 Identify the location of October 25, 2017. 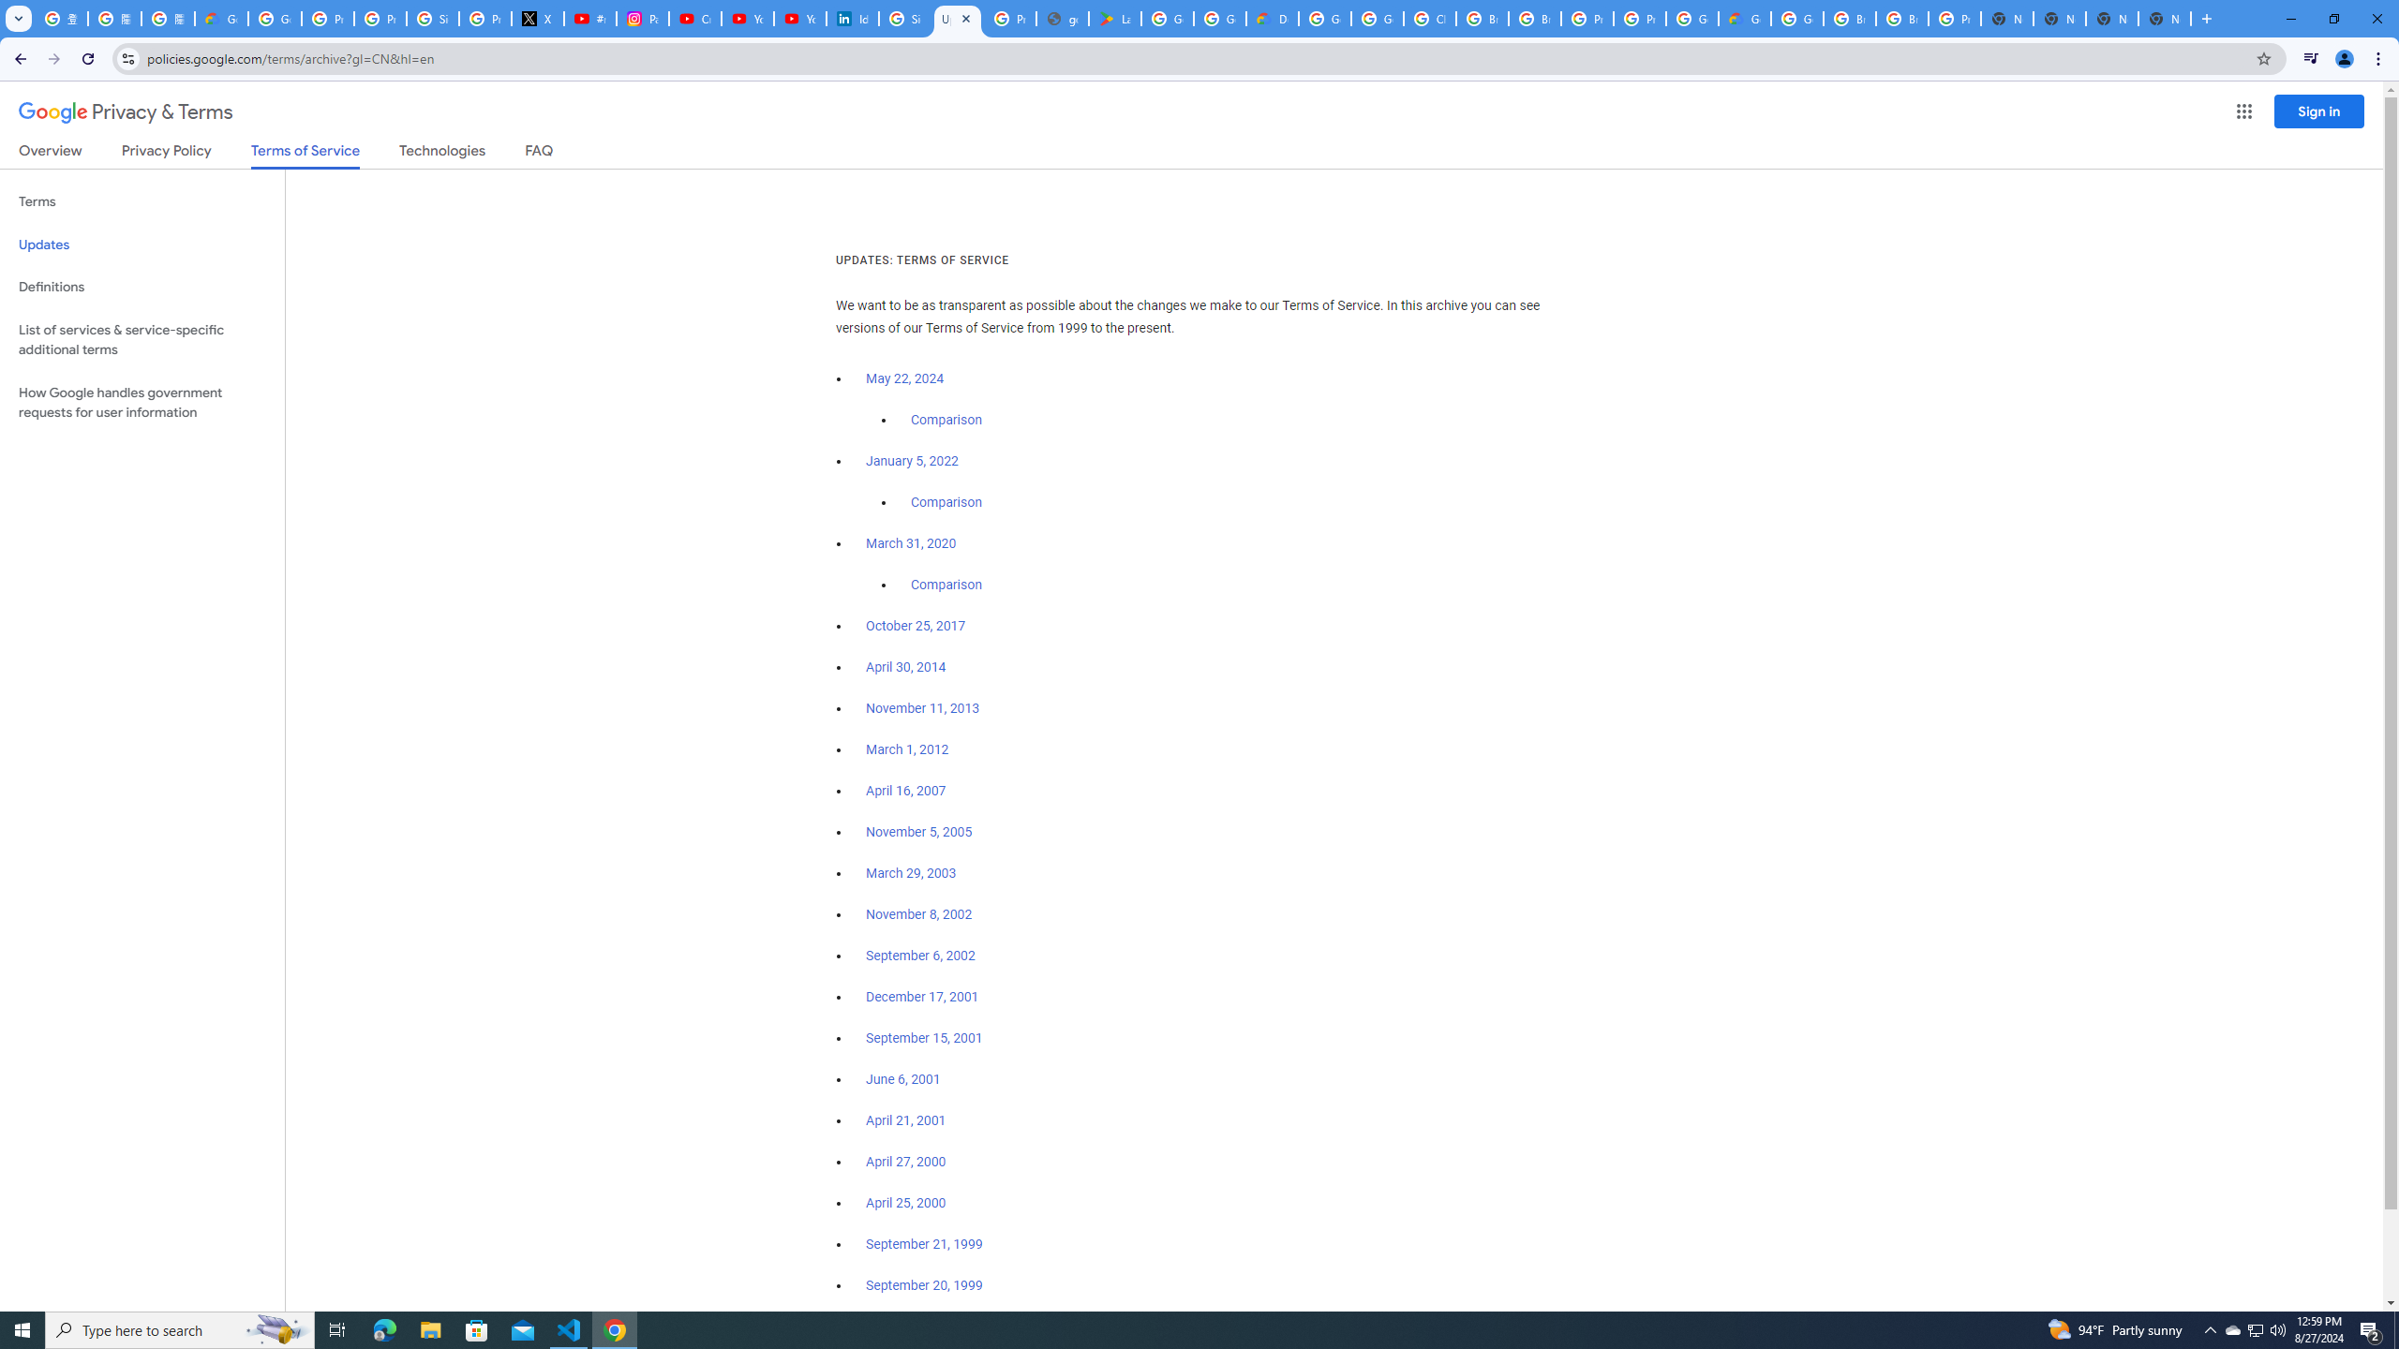
(916, 626).